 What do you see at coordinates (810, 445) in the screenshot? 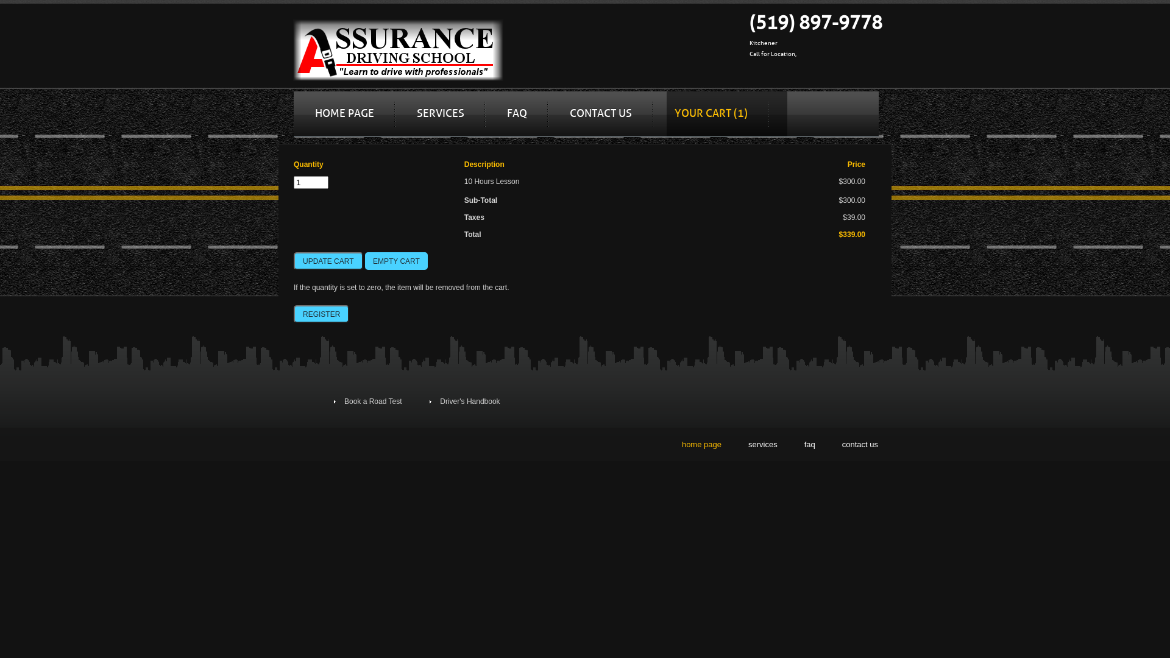
I see `faq` at bounding box center [810, 445].